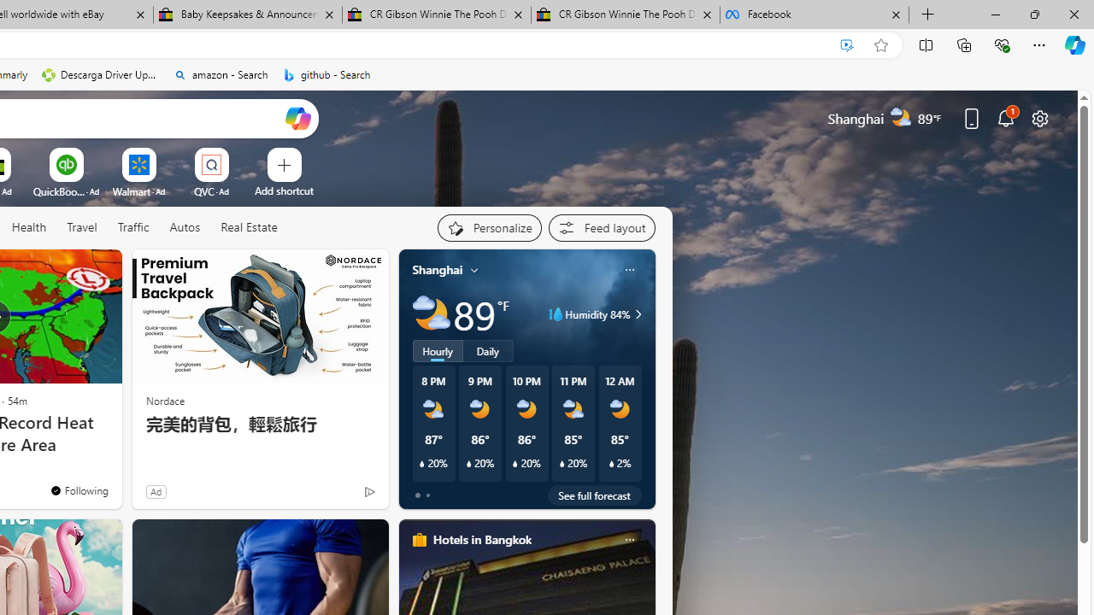 The image size is (1094, 615). Describe the element at coordinates (249, 227) in the screenshot. I see `Real Estate` at that location.